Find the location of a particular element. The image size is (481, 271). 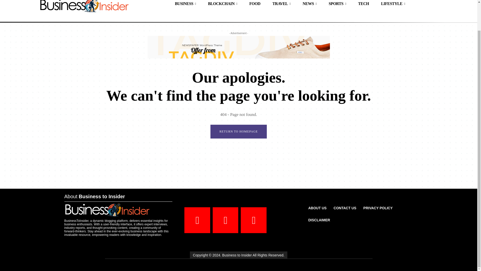

Instagram is located at coordinates (225, 220).